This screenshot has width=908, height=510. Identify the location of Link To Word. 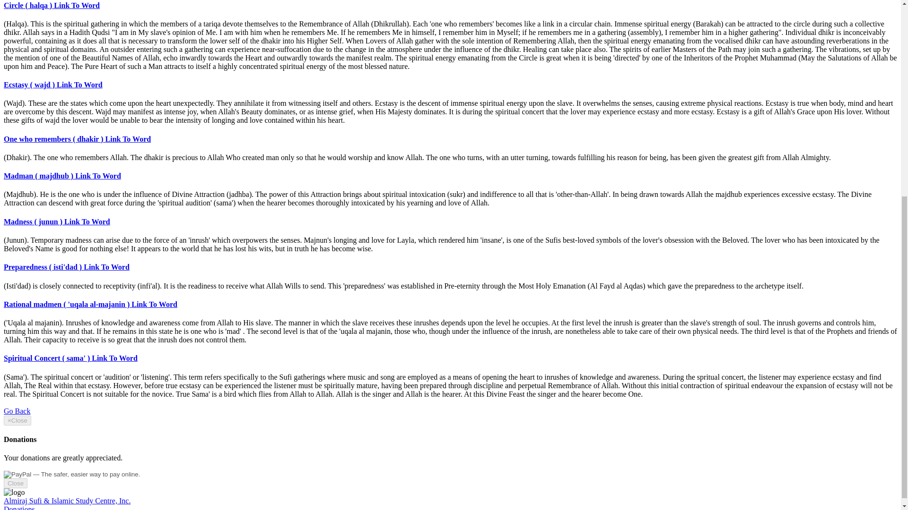
(98, 176).